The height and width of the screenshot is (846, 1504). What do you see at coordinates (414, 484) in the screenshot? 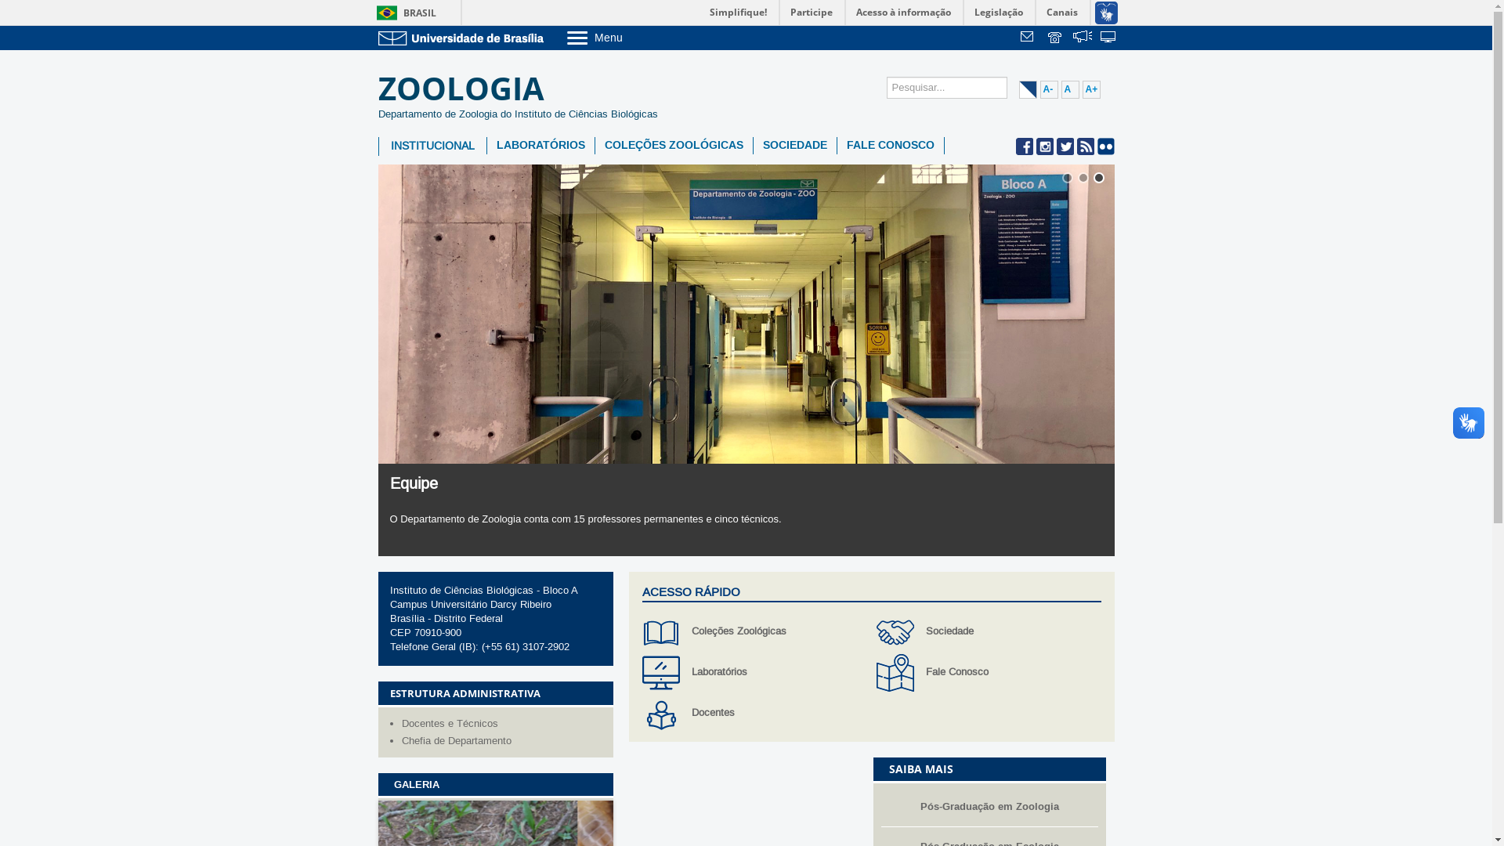
I see `Equipe` at bounding box center [414, 484].